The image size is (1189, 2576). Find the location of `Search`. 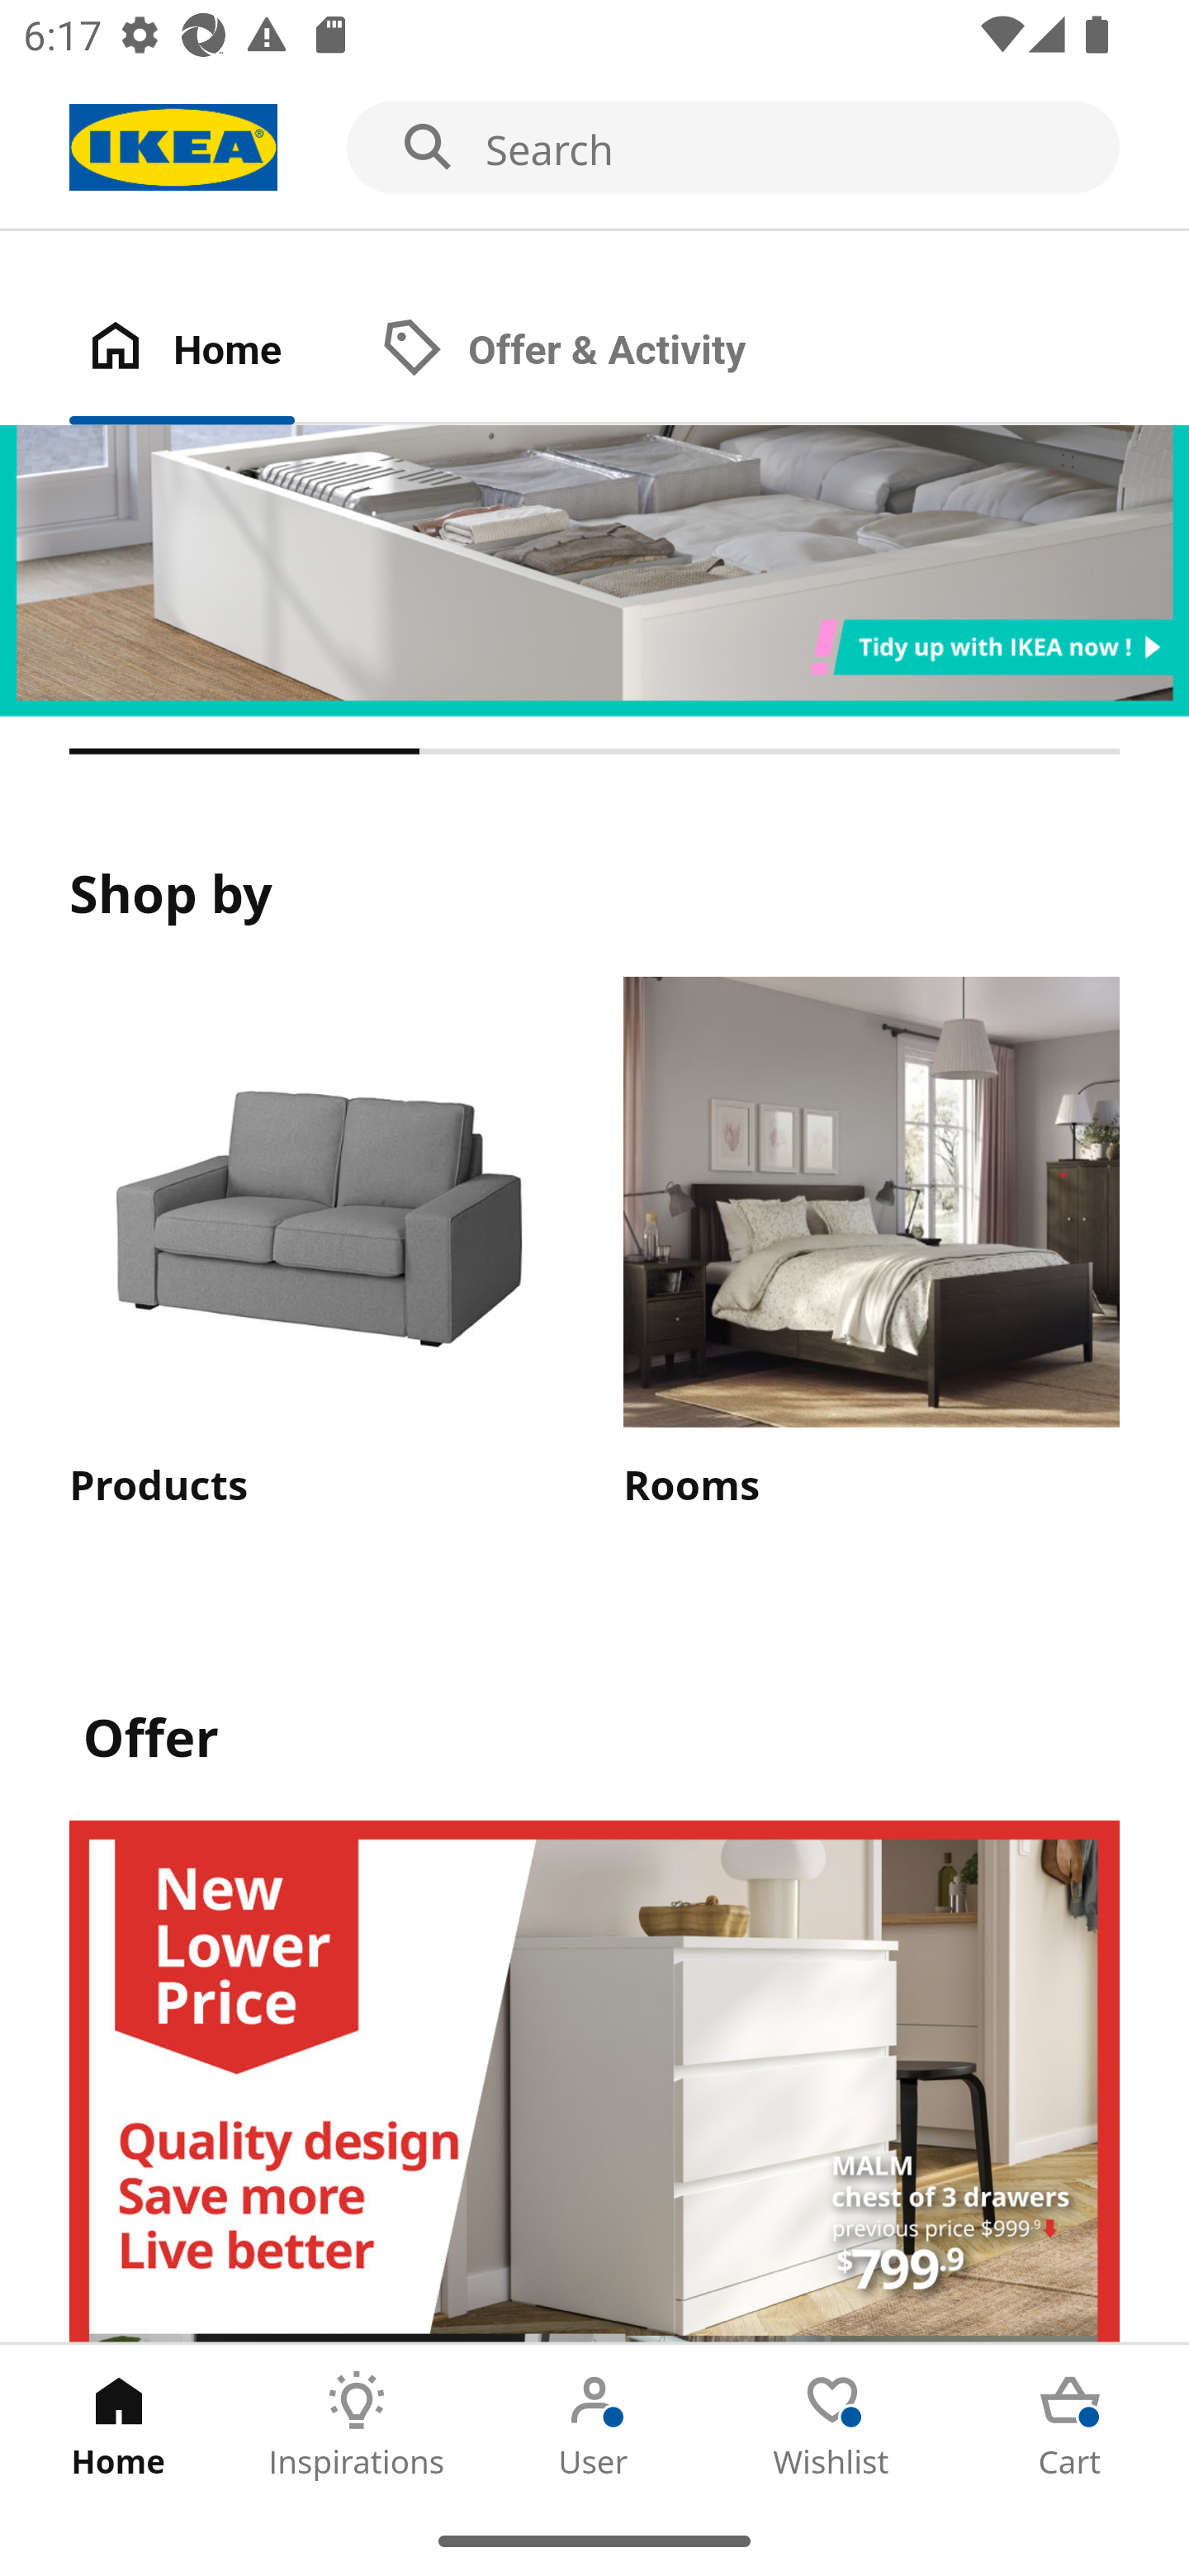

Search is located at coordinates (594, 149).